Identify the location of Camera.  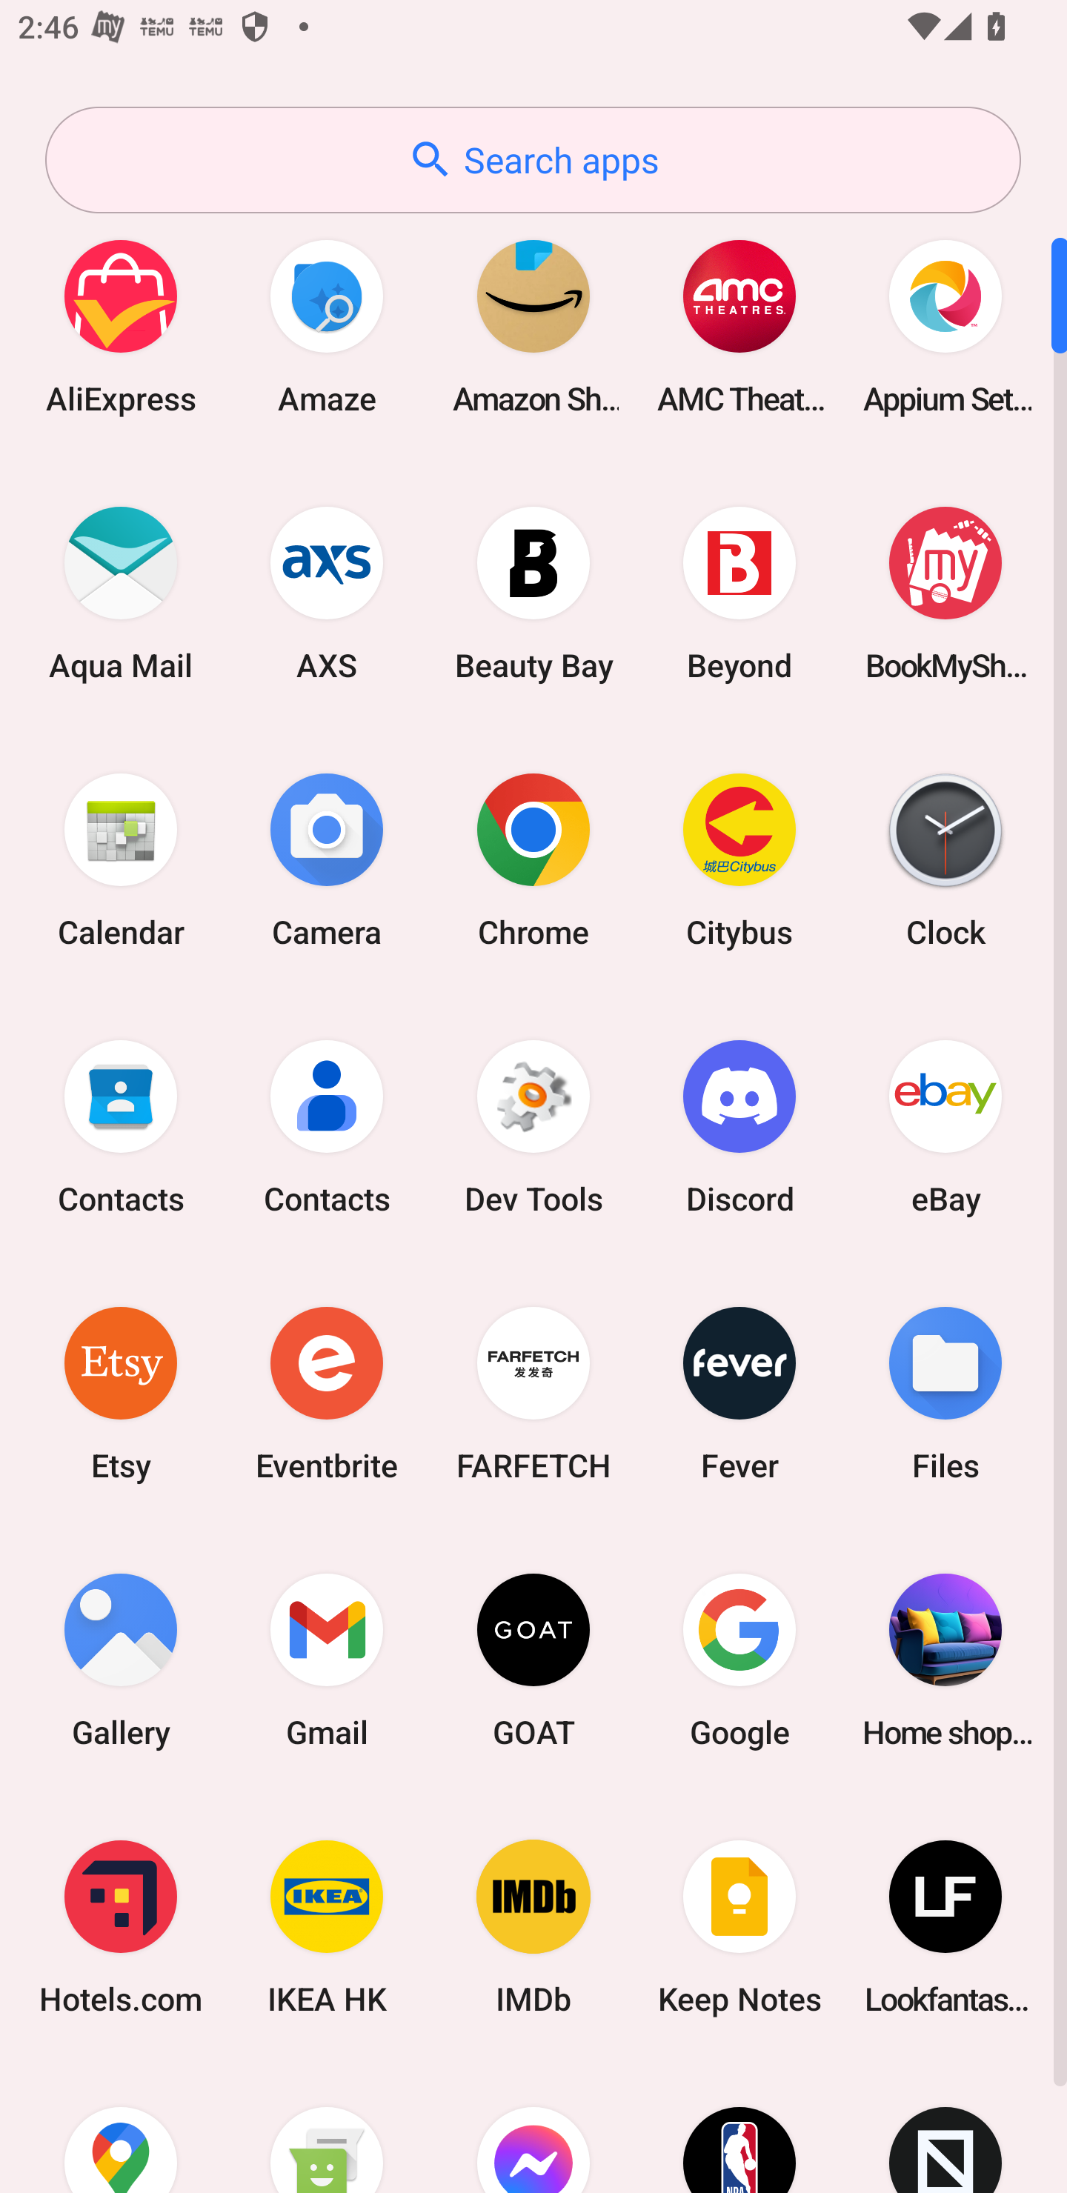
(327, 859).